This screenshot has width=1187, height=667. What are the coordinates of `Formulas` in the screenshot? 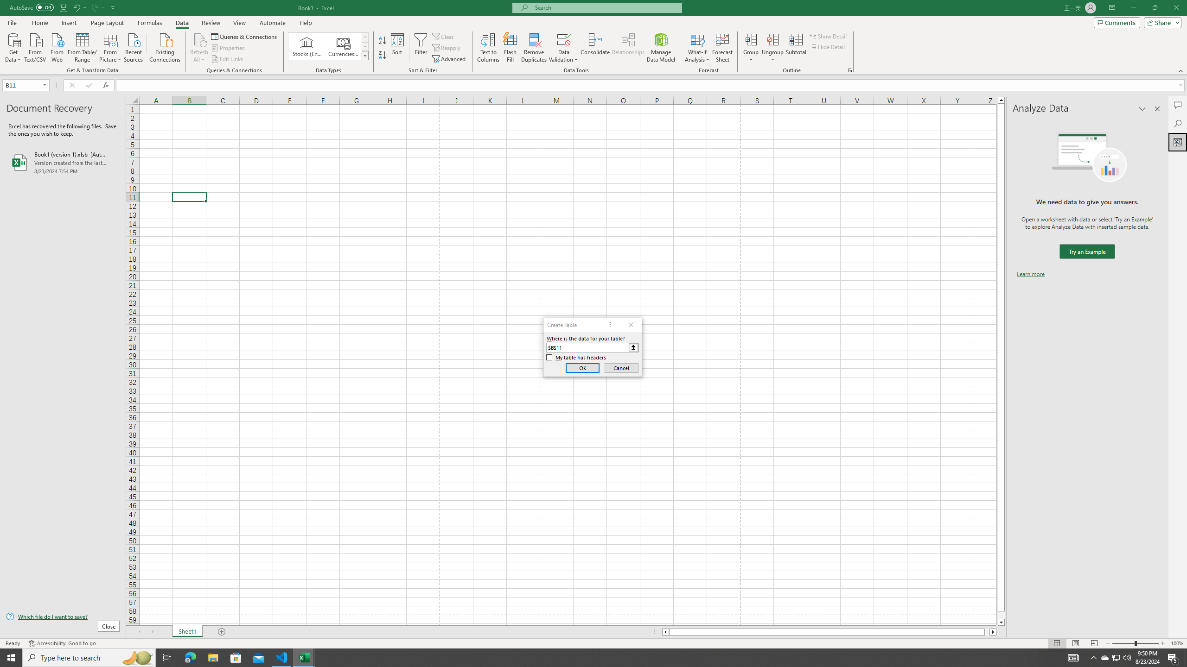 It's located at (151, 23).